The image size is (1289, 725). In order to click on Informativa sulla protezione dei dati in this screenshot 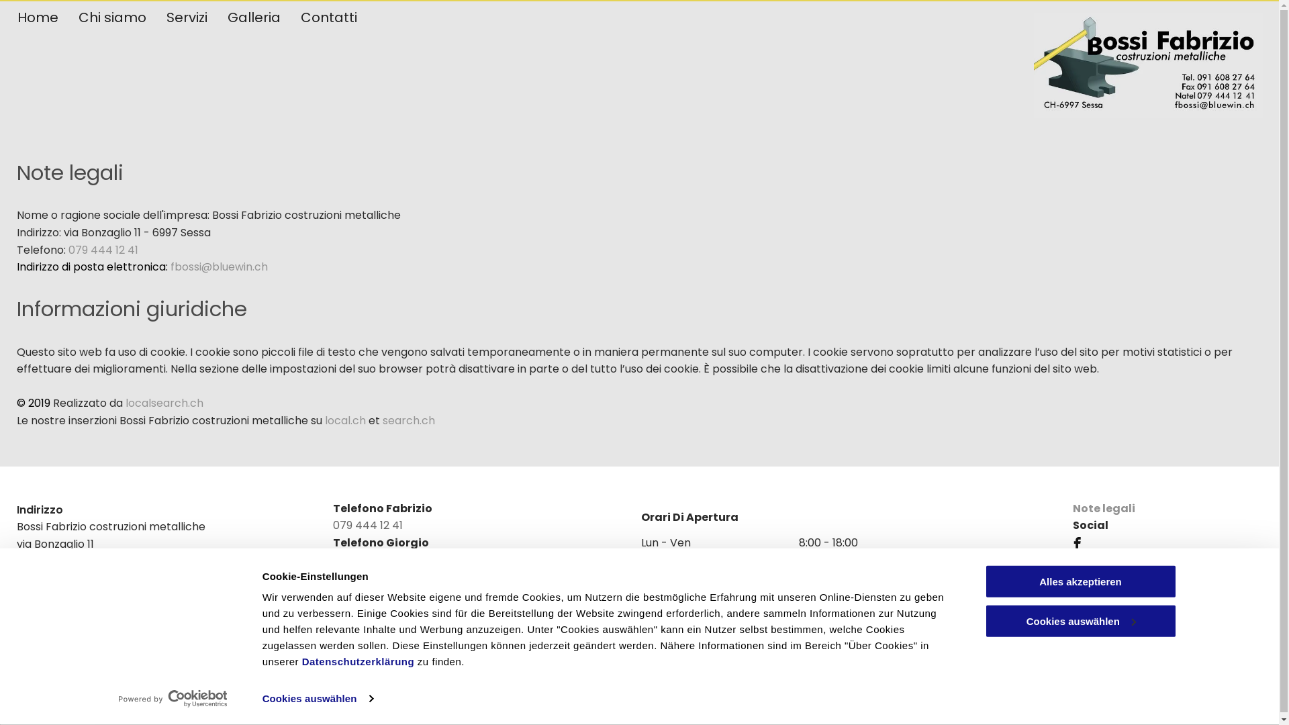, I will do `click(351, 713)`.